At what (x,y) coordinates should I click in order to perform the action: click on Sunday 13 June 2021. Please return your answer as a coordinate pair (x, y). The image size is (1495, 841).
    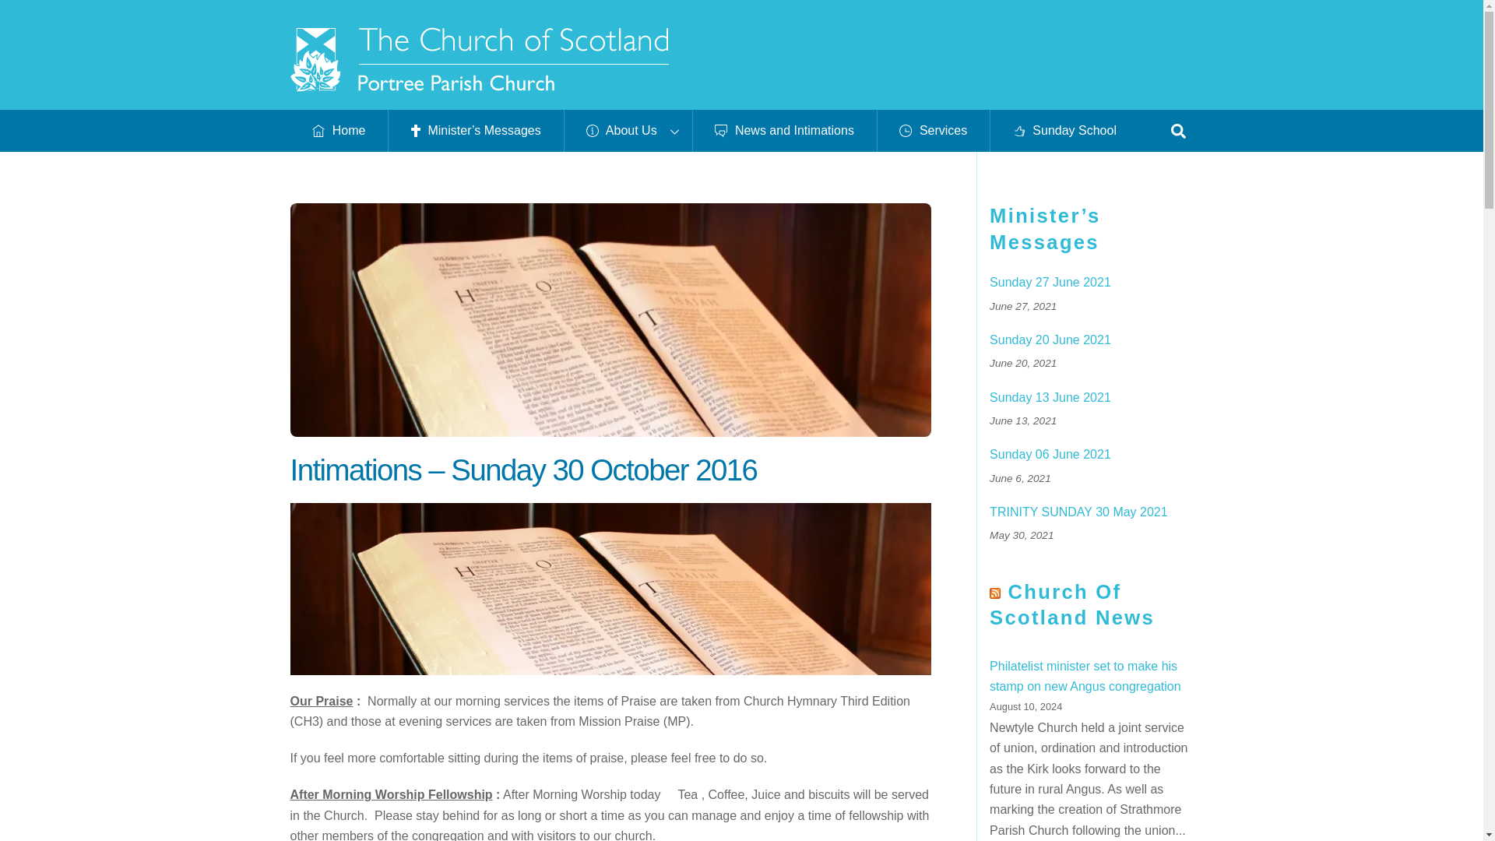
    Looking at the image, I should click on (1092, 398).